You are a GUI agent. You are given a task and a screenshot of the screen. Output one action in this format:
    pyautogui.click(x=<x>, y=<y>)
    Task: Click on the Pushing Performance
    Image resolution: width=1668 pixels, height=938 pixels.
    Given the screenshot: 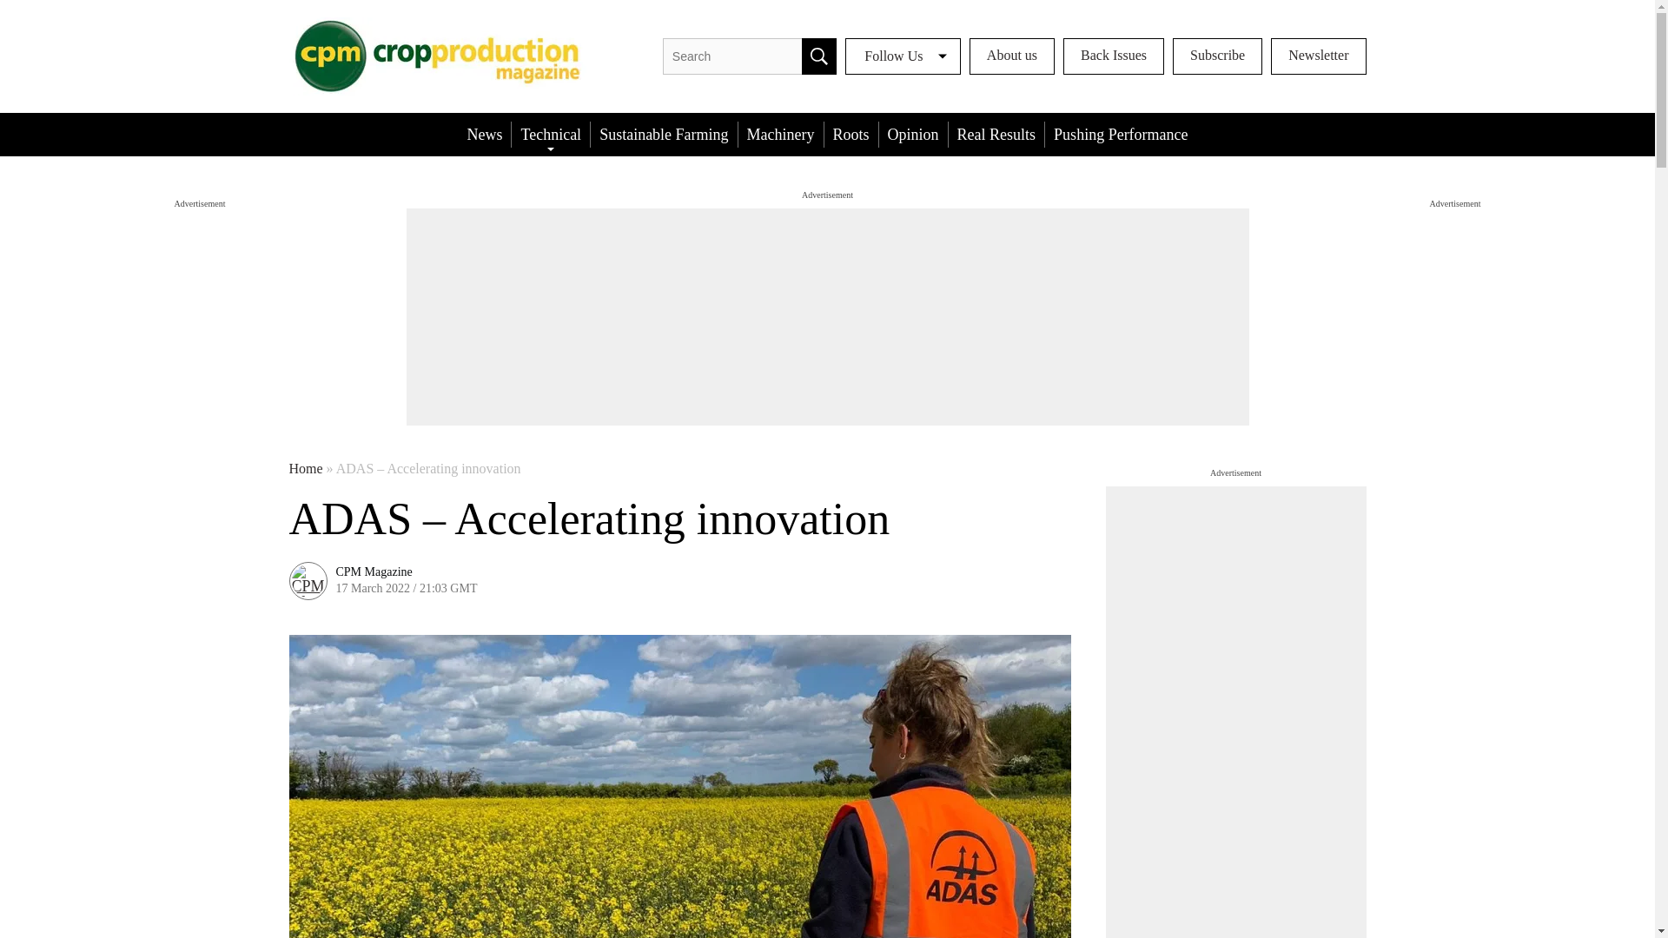 What is the action you would take?
    pyautogui.click(x=1121, y=134)
    